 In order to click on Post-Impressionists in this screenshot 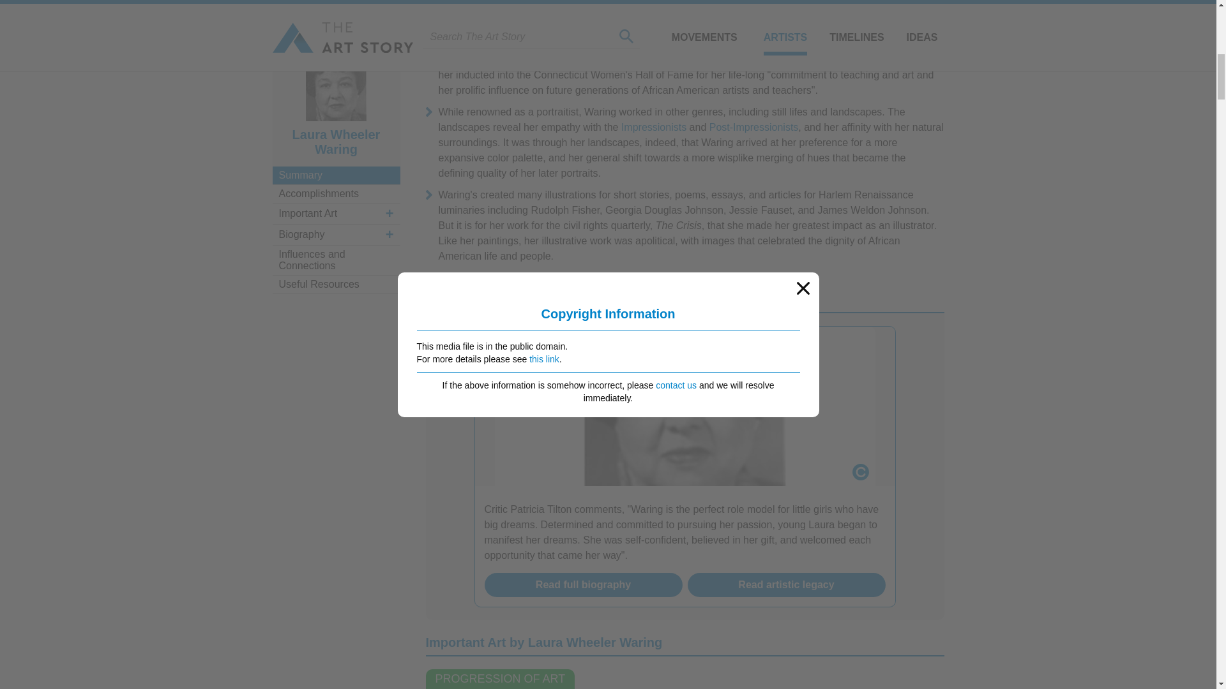, I will do `click(754, 128)`.